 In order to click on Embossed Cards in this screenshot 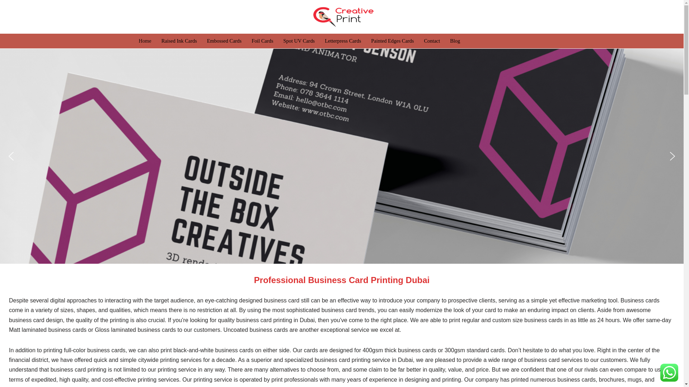, I will do `click(224, 41)`.